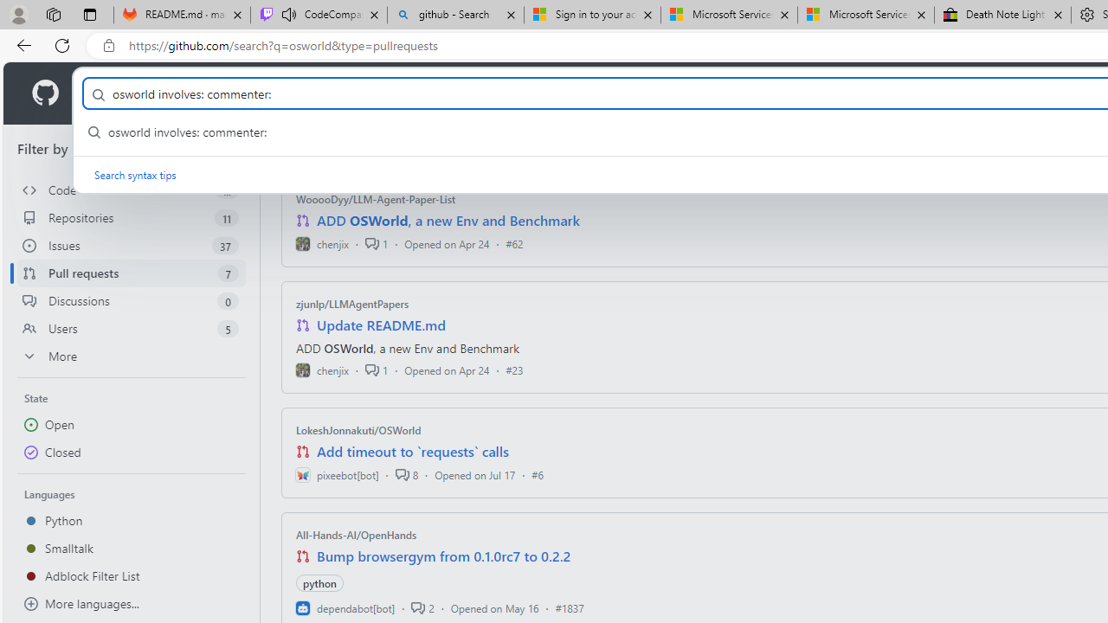 The image size is (1108, 623). Describe the element at coordinates (538, 474) in the screenshot. I see `#6` at that location.